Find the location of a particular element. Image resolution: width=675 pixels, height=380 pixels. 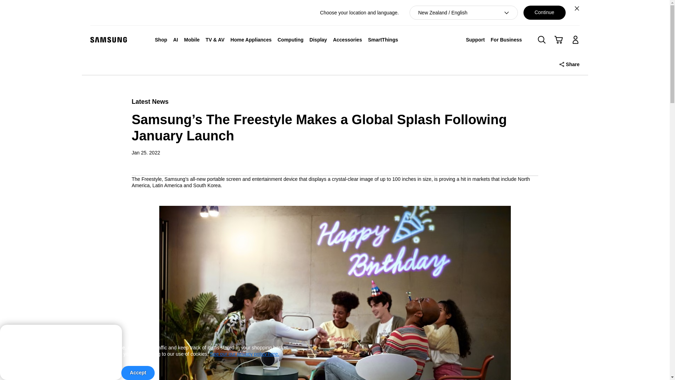

Accept is located at coordinates (138, 373).